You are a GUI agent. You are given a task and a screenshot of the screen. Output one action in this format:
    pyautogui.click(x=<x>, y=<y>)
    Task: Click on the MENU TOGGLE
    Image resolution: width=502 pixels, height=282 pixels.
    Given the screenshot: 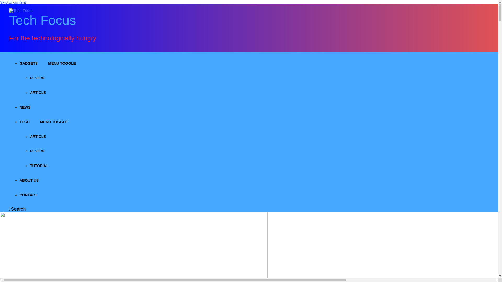 What is the action you would take?
    pyautogui.click(x=62, y=63)
    